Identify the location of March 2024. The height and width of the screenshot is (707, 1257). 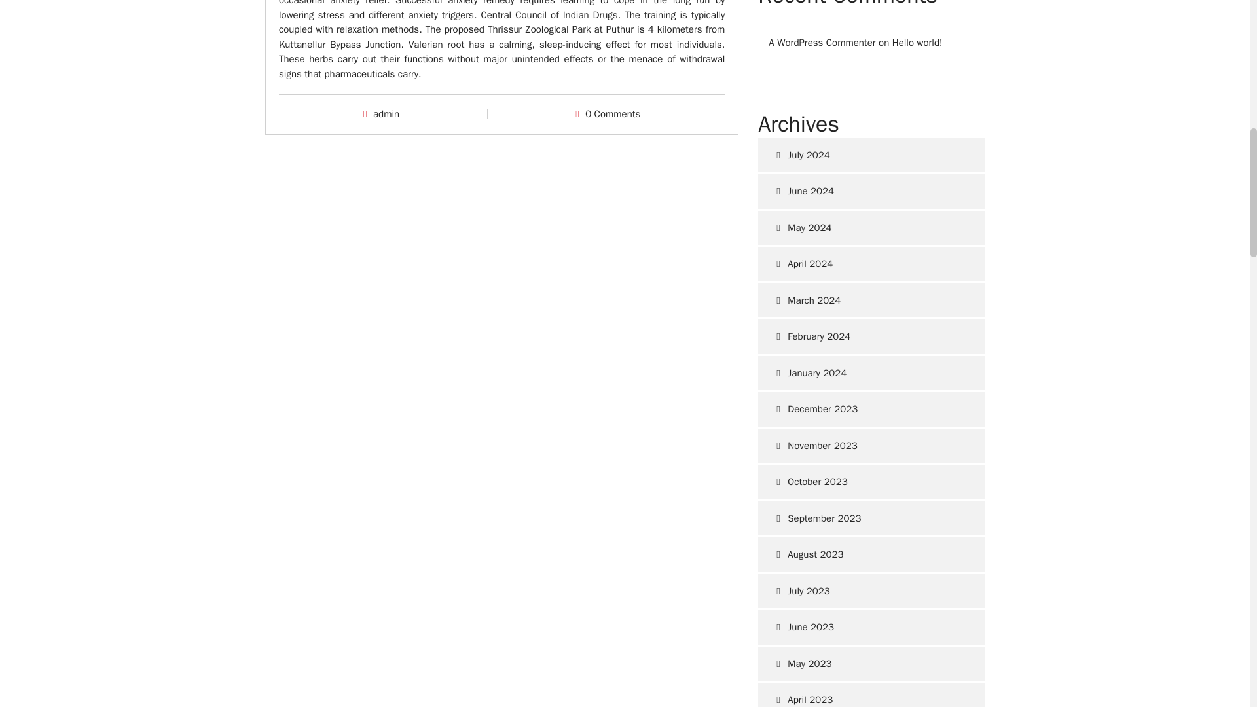
(871, 301).